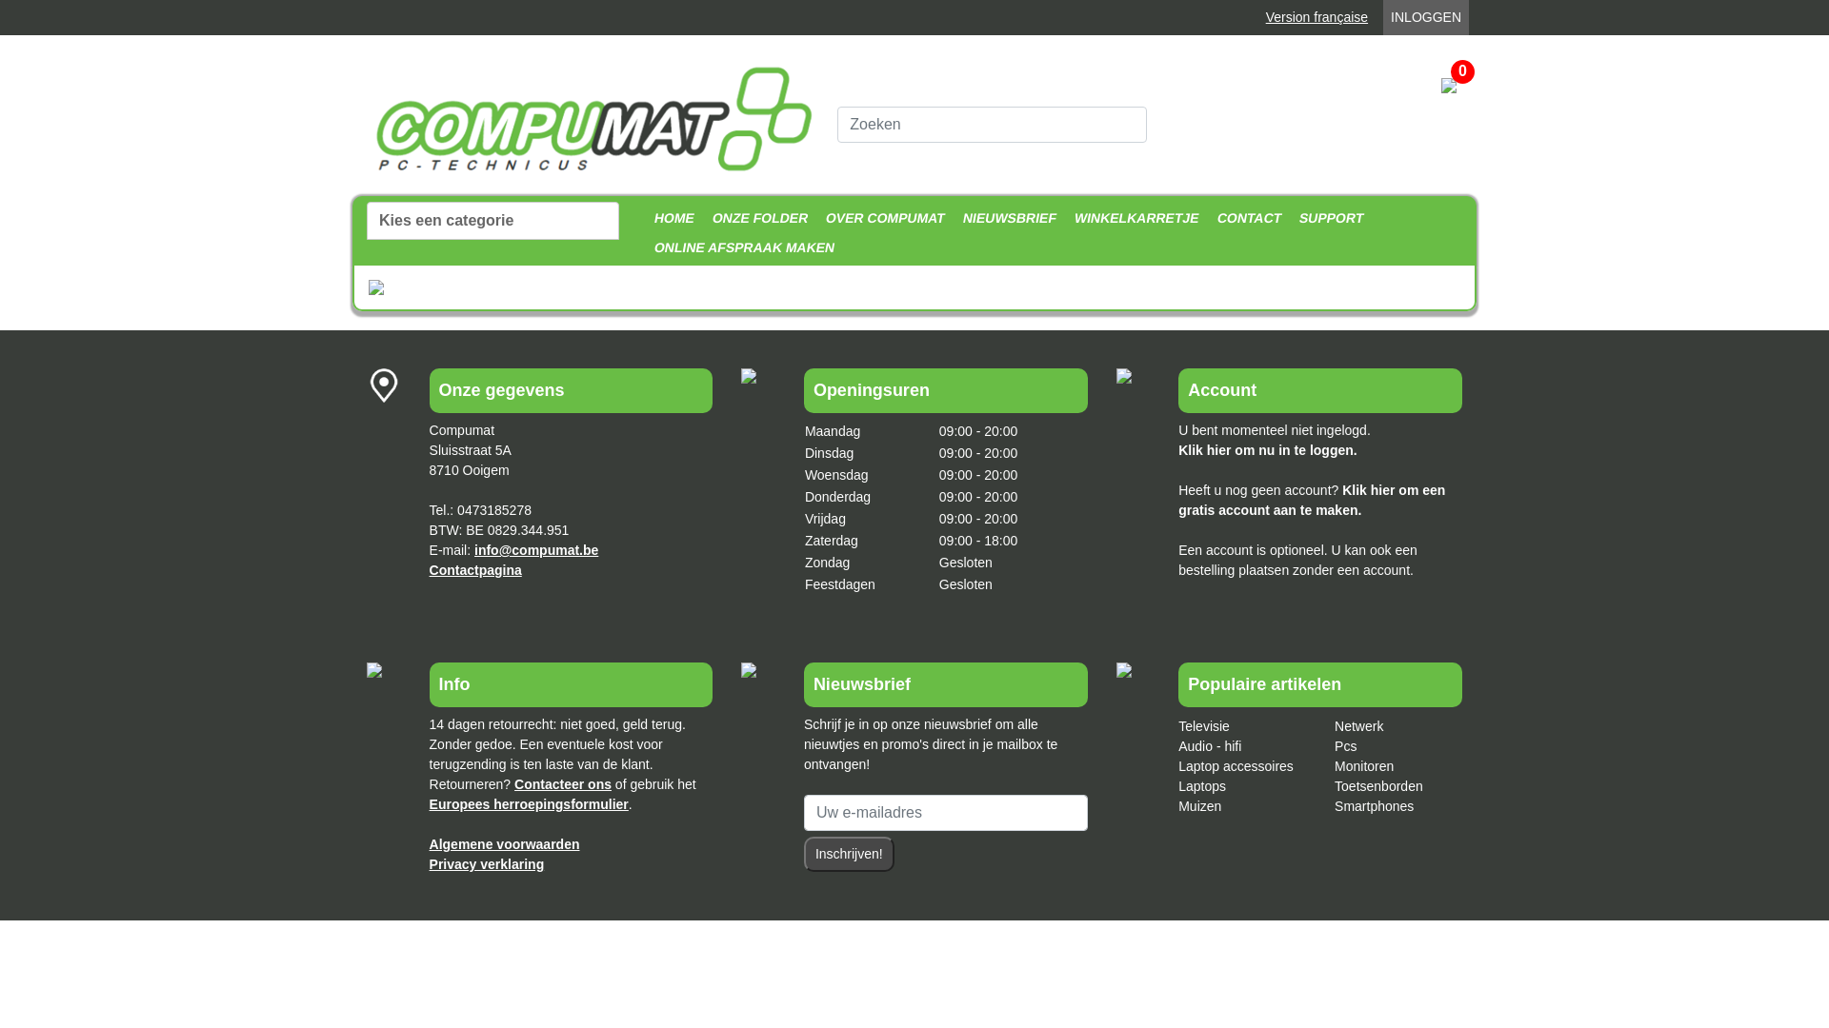 The width and height of the screenshot is (1829, 1028). What do you see at coordinates (563, 784) in the screenshot?
I see `Contacteer ons` at bounding box center [563, 784].